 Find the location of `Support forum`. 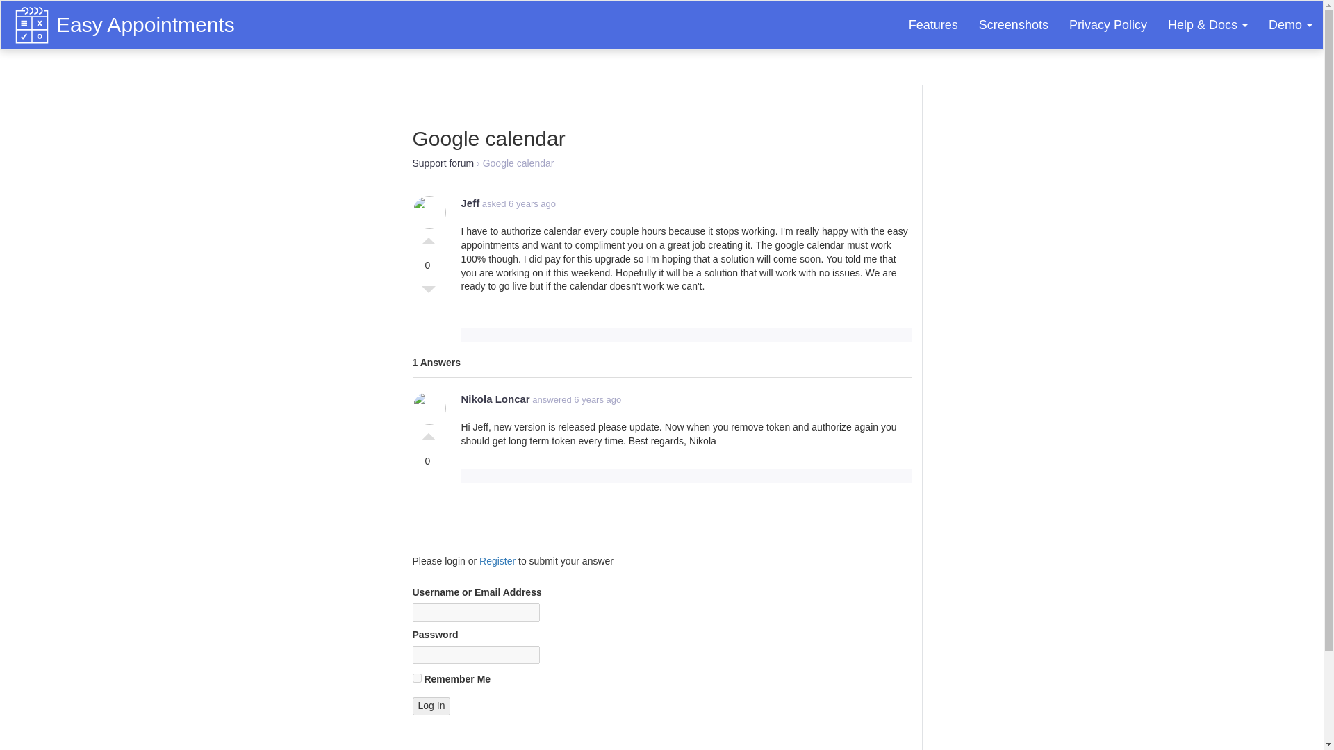

Support forum is located at coordinates (443, 162).